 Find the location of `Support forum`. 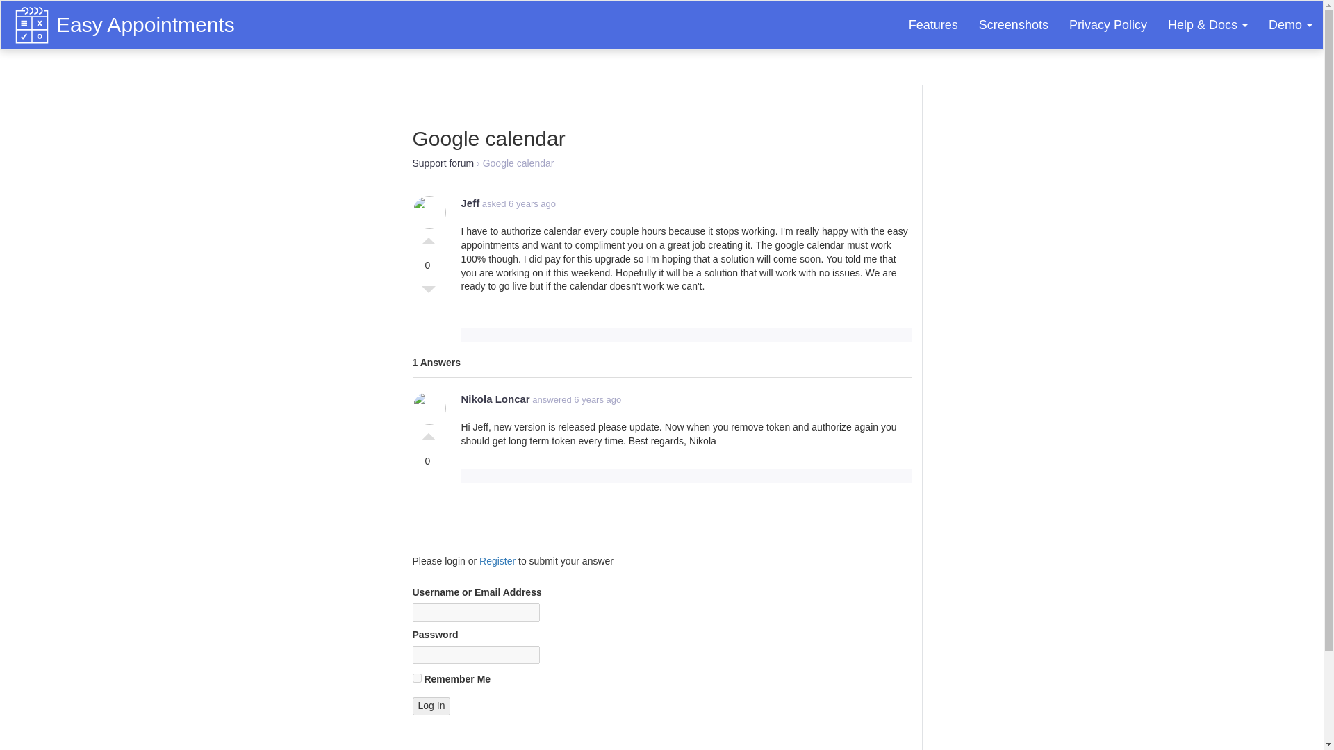

Support forum is located at coordinates (443, 162).